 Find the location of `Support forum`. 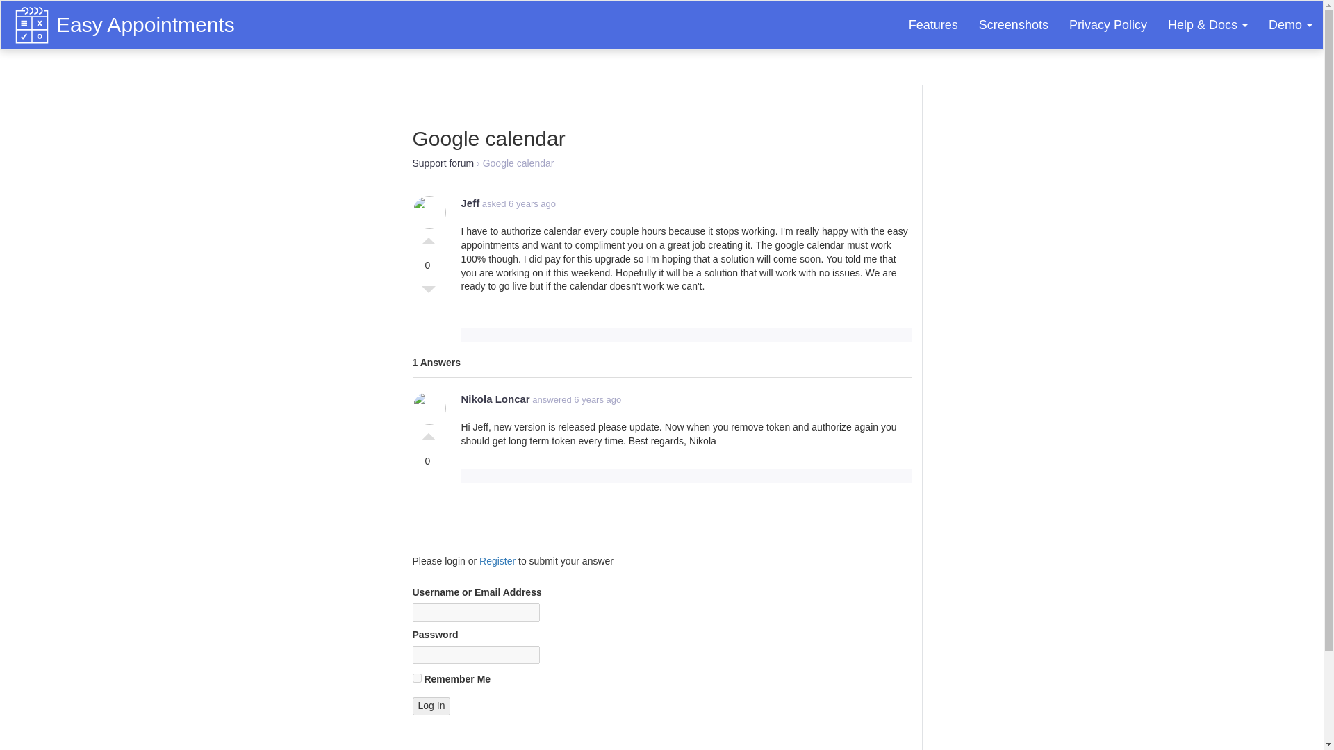

Support forum is located at coordinates (443, 162).